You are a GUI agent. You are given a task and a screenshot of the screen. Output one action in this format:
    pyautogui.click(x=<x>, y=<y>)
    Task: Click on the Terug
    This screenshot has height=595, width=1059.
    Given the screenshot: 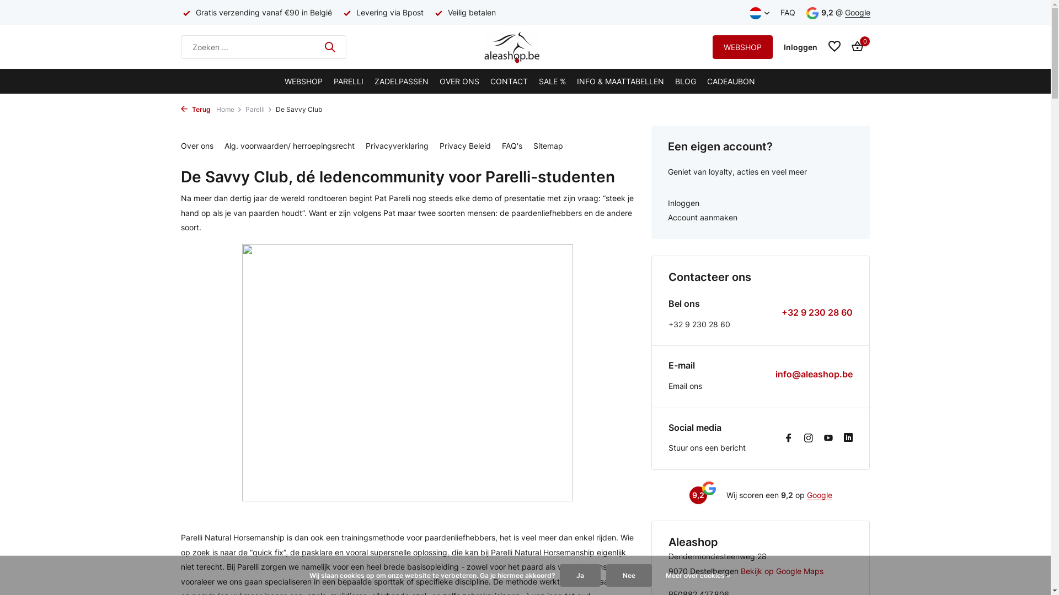 What is the action you would take?
    pyautogui.click(x=196, y=109)
    